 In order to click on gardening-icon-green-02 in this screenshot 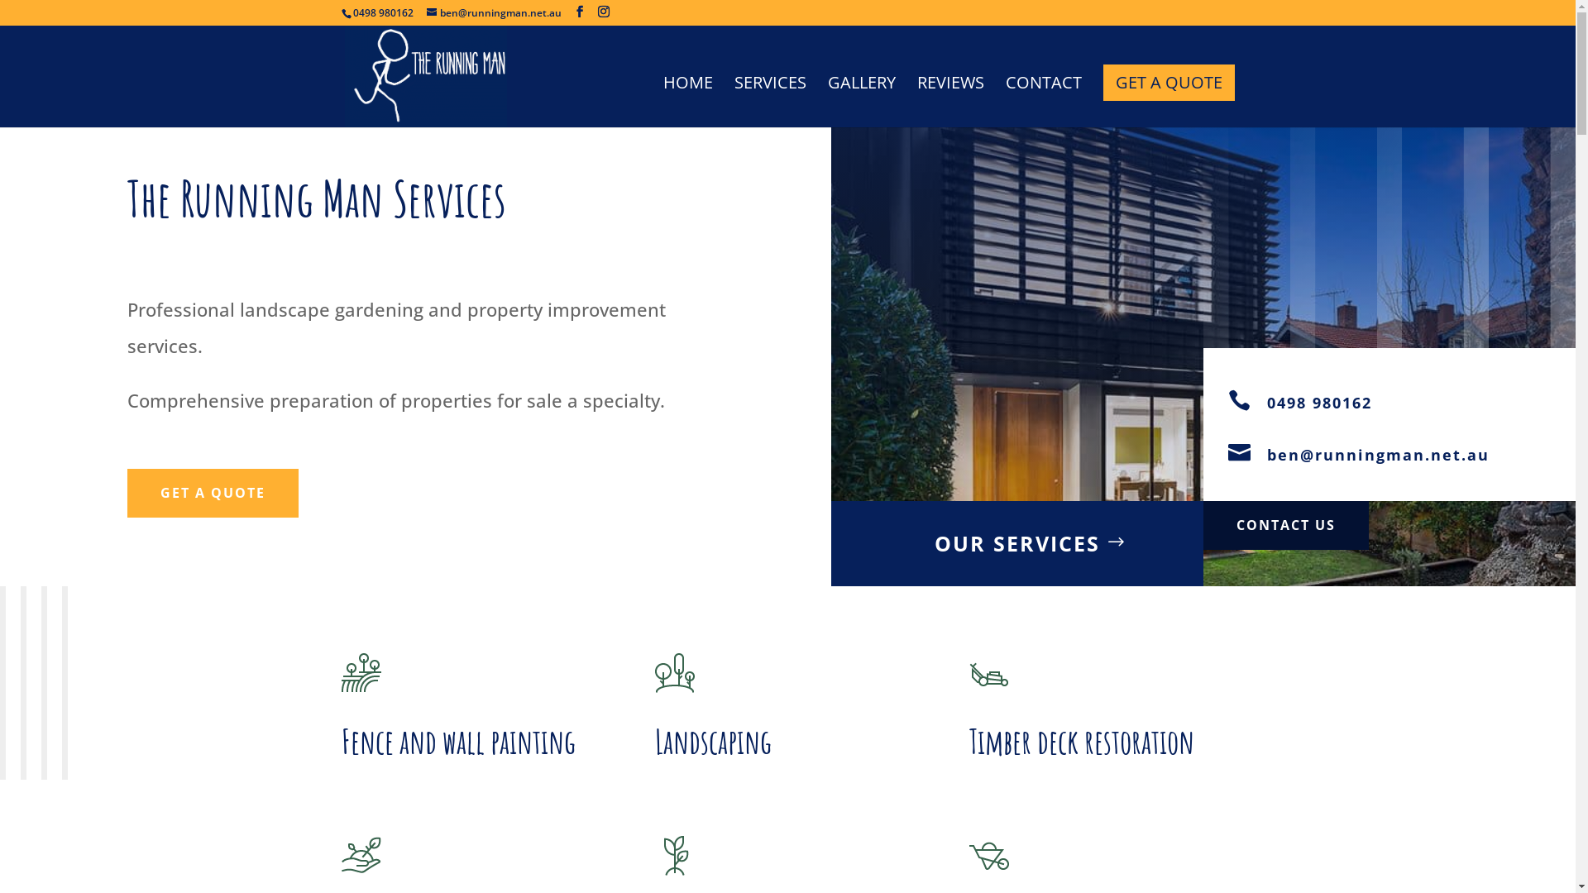, I will do `click(675, 673)`.